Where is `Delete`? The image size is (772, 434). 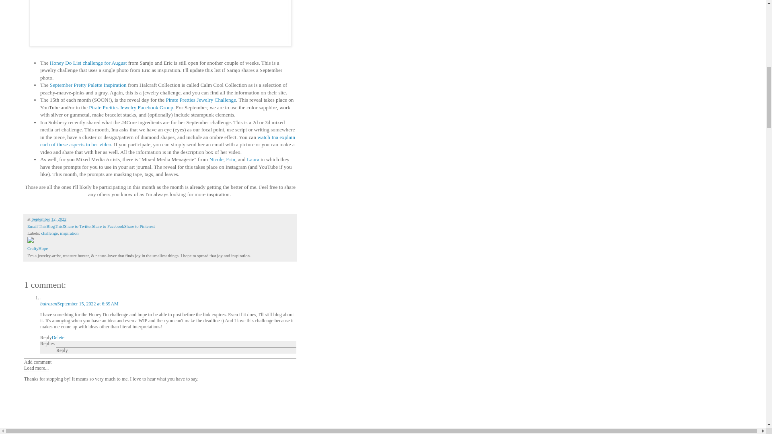 Delete is located at coordinates (58, 337).